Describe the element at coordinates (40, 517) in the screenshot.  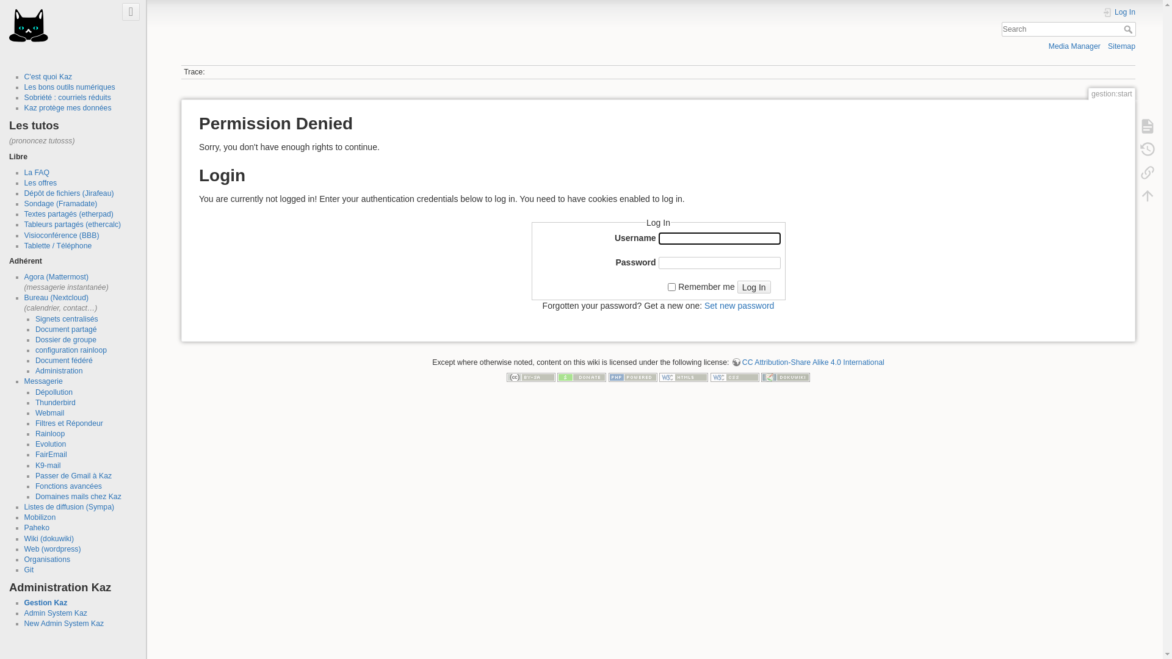
I see `Mobilizon` at that location.